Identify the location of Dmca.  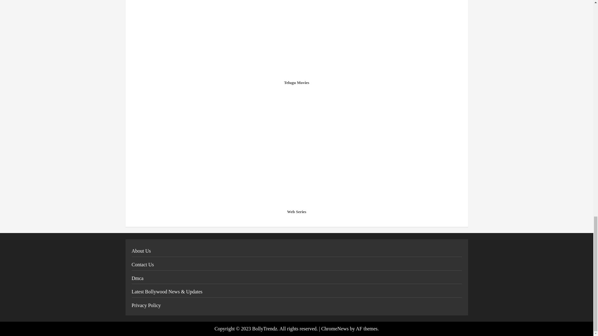
(137, 278).